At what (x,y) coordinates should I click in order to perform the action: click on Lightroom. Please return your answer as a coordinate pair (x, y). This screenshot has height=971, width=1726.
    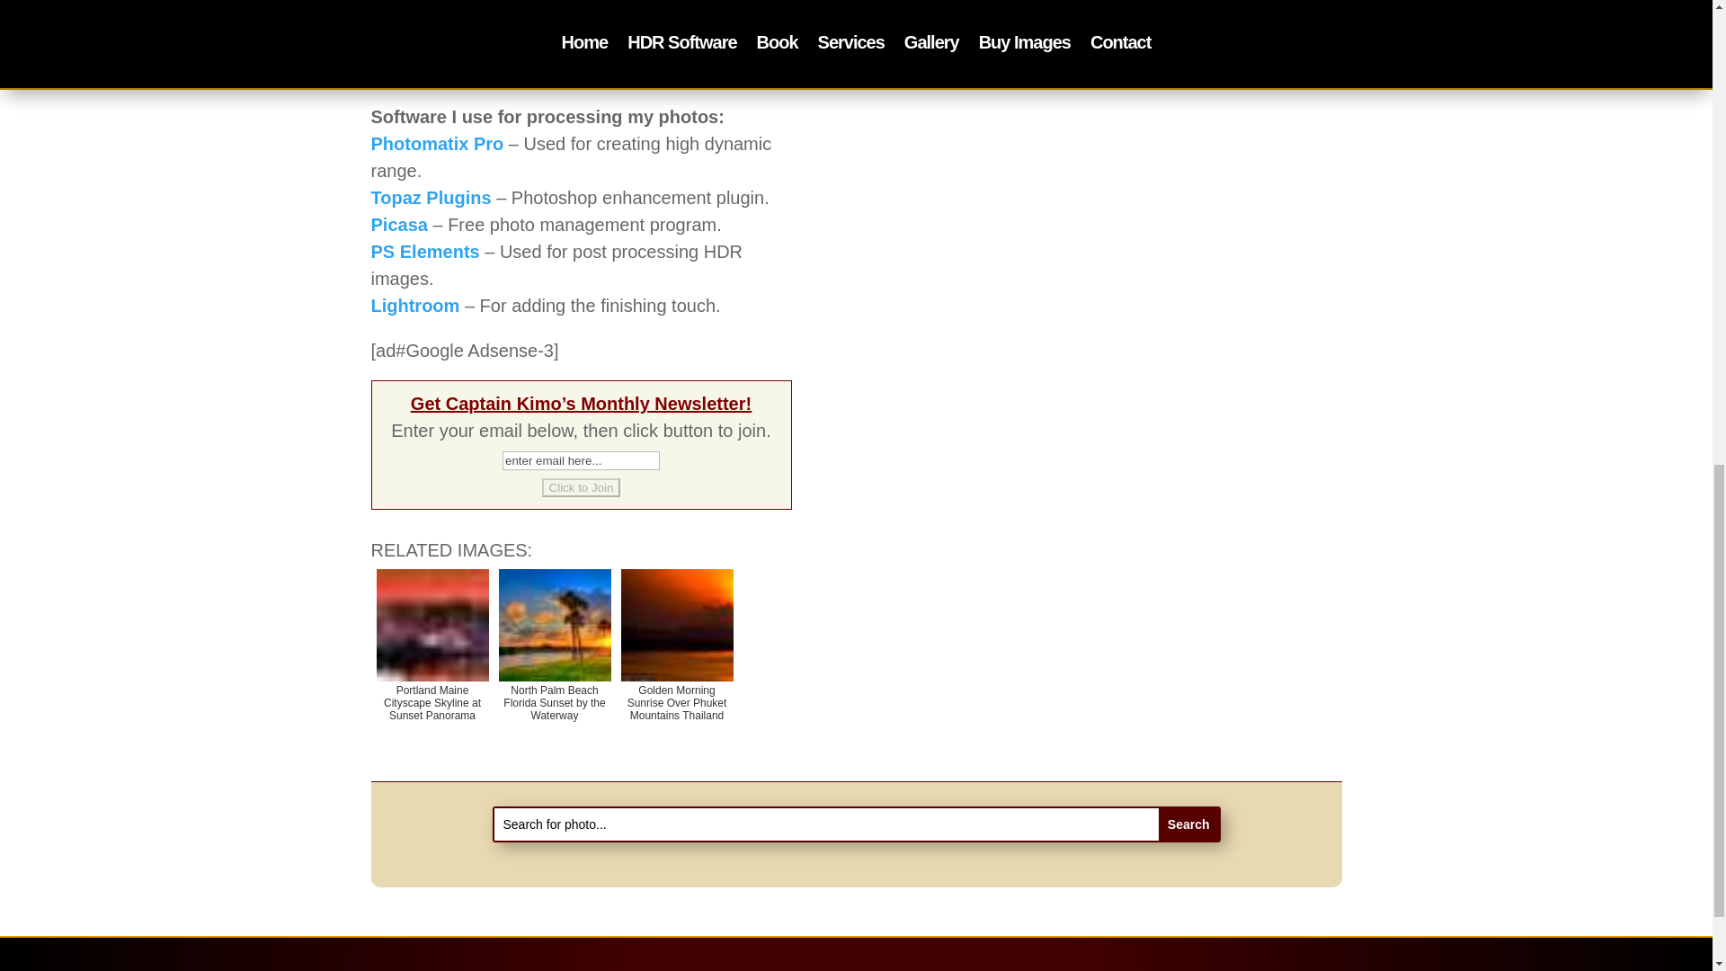
    Looking at the image, I should click on (414, 306).